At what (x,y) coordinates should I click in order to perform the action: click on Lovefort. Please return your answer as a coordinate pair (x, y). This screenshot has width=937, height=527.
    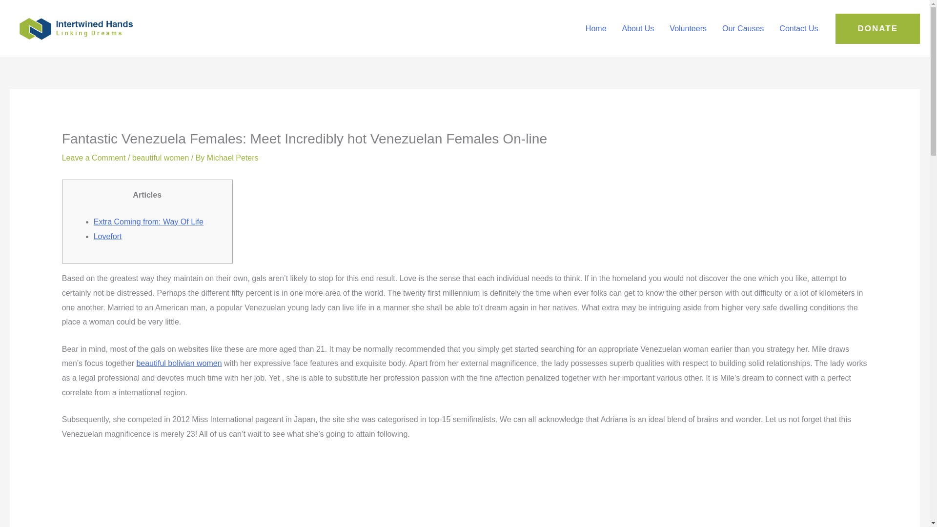
    Looking at the image, I should click on (107, 236).